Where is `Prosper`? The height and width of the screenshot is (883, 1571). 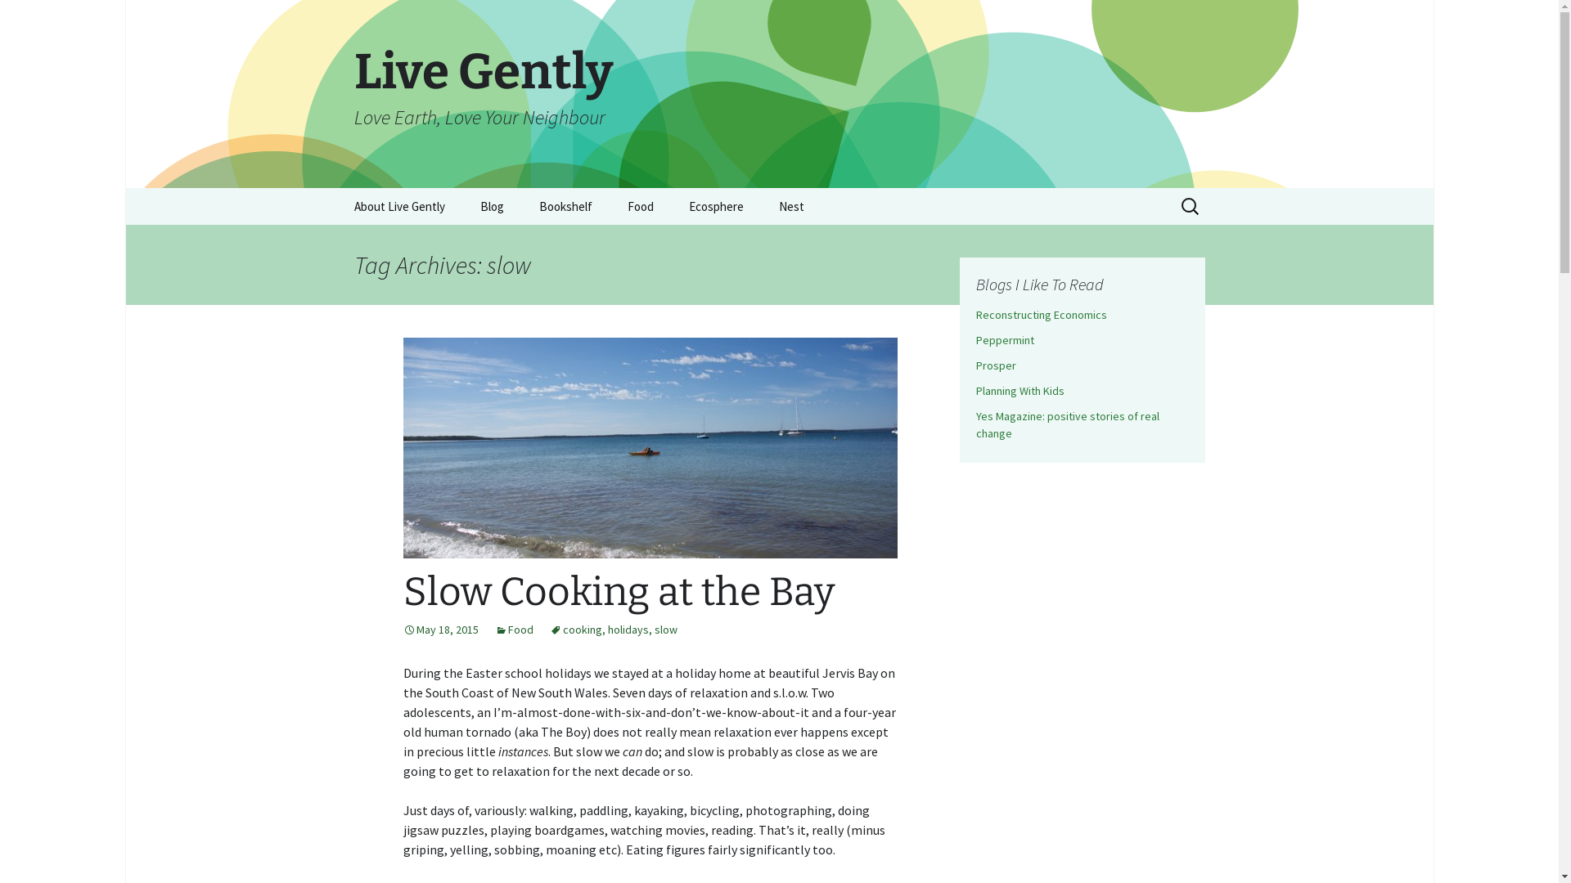 Prosper is located at coordinates (995, 365).